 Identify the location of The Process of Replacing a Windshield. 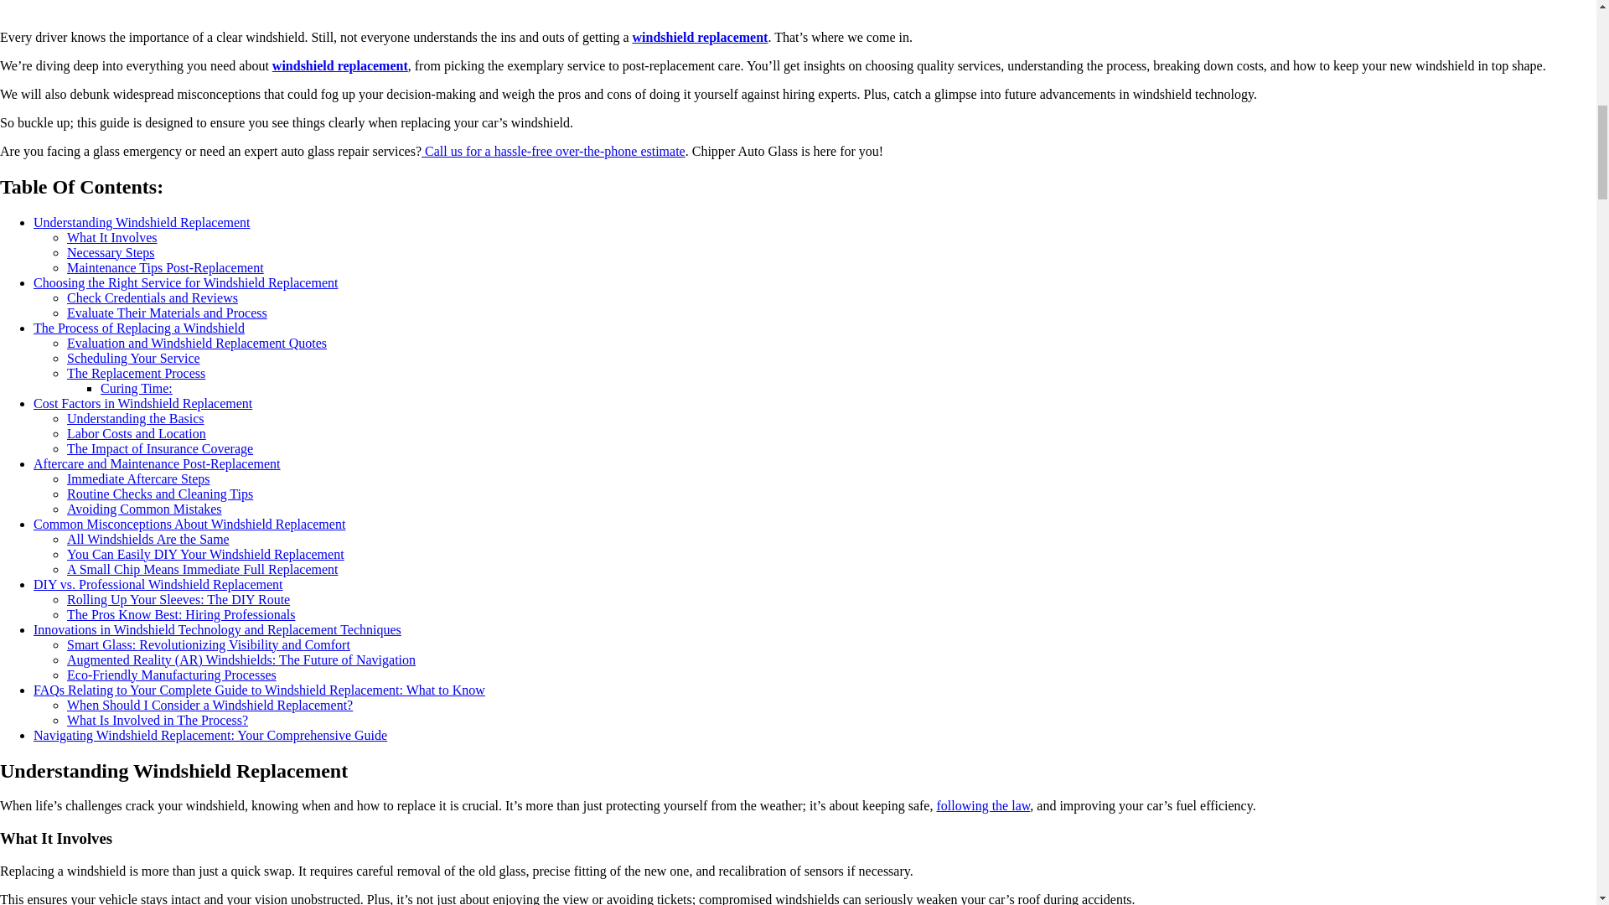
(139, 328).